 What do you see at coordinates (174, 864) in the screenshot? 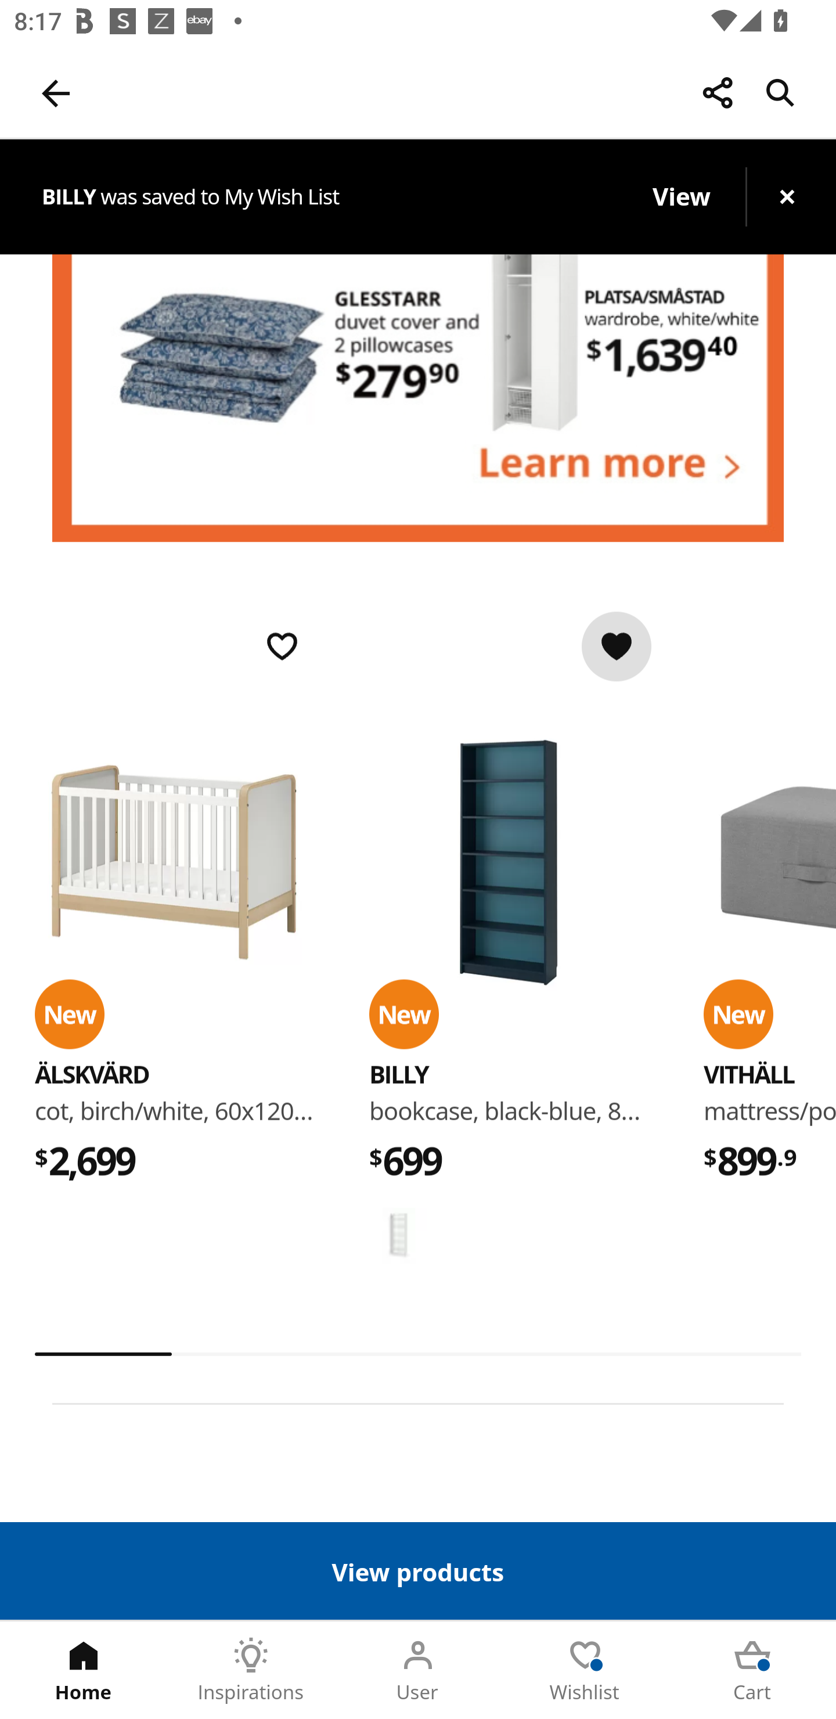
I see `ÄLSKVÄRD` at bounding box center [174, 864].